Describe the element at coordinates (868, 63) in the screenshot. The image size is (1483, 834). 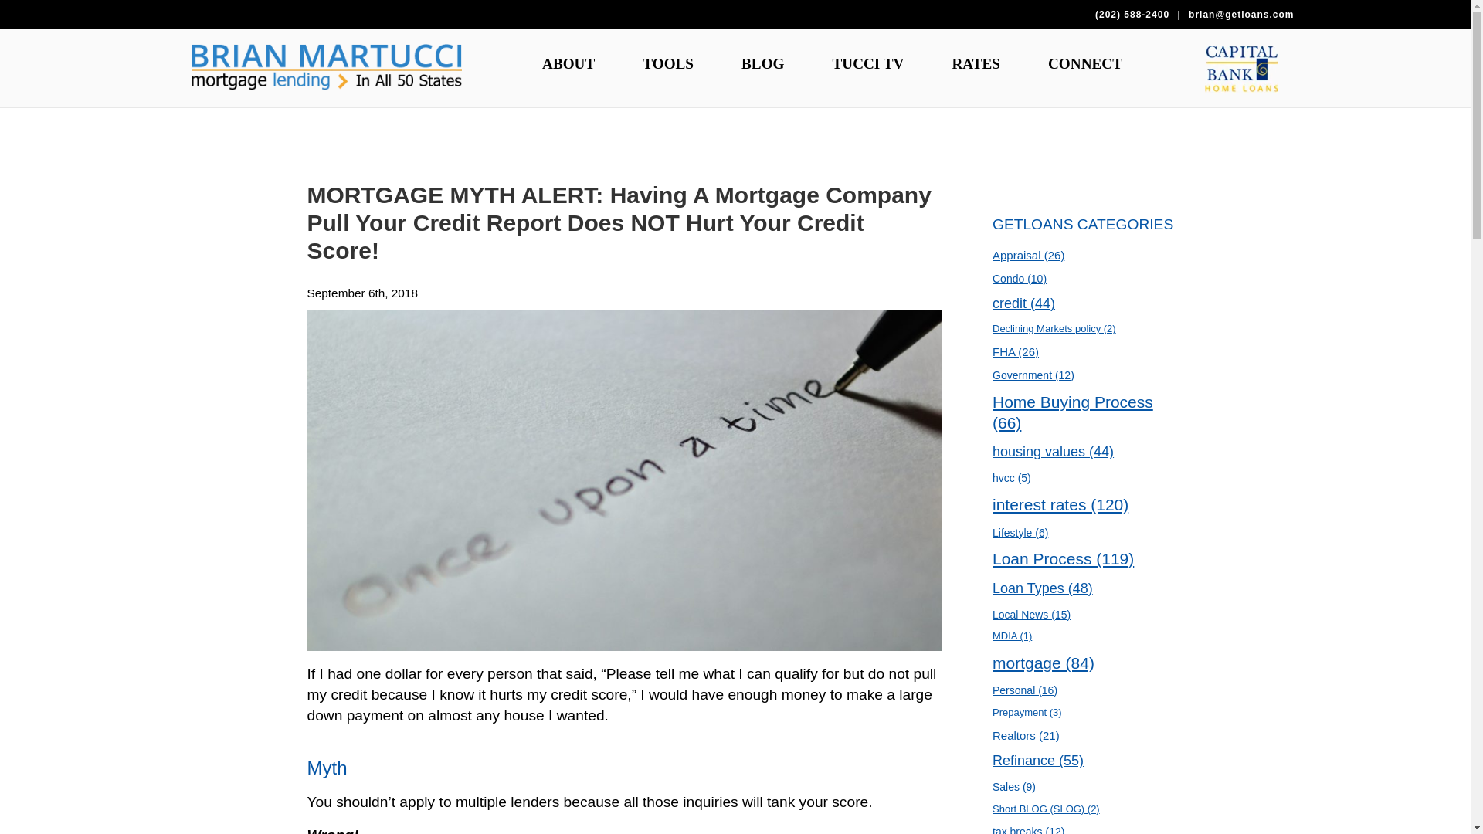
I see `TUCCI TV` at that location.